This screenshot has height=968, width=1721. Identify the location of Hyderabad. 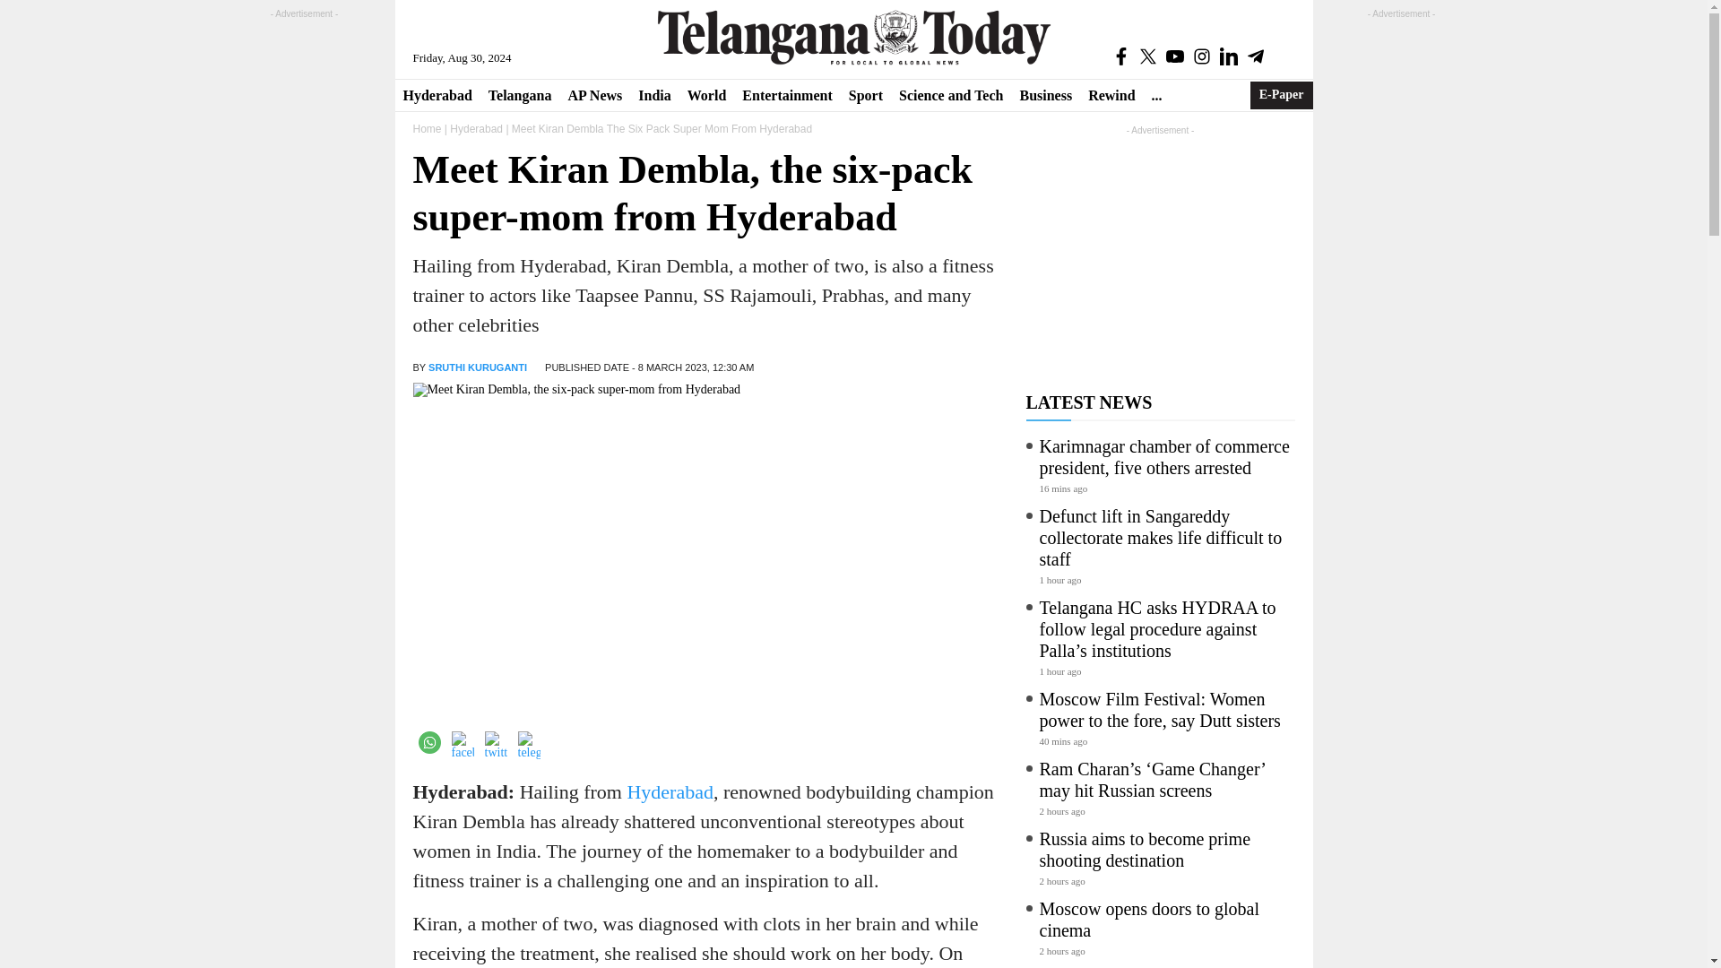
(437, 95).